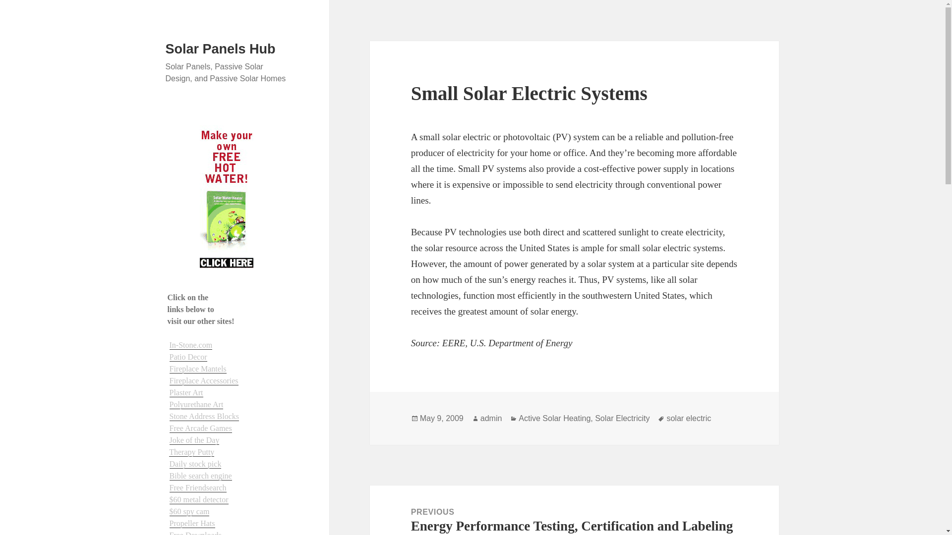 The image size is (952, 535). Describe the element at coordinates (188, 357) in the screenshot. I see `Patio Decor` at that location.